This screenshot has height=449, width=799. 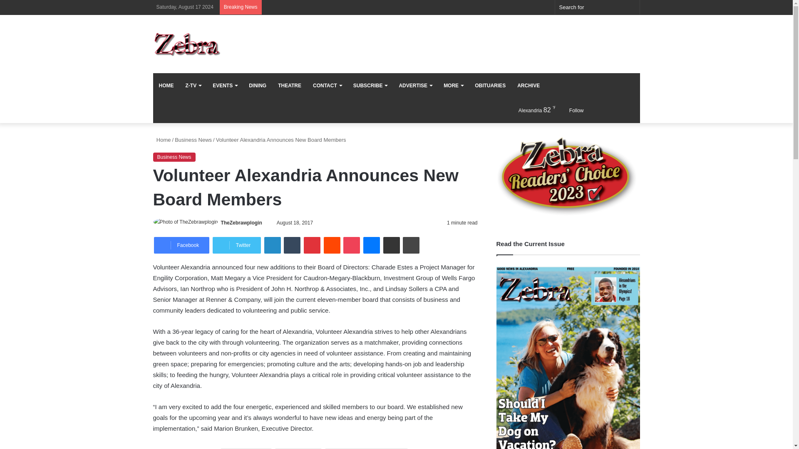 I want to click on ADVERTISE, so click(x=415, y=86).